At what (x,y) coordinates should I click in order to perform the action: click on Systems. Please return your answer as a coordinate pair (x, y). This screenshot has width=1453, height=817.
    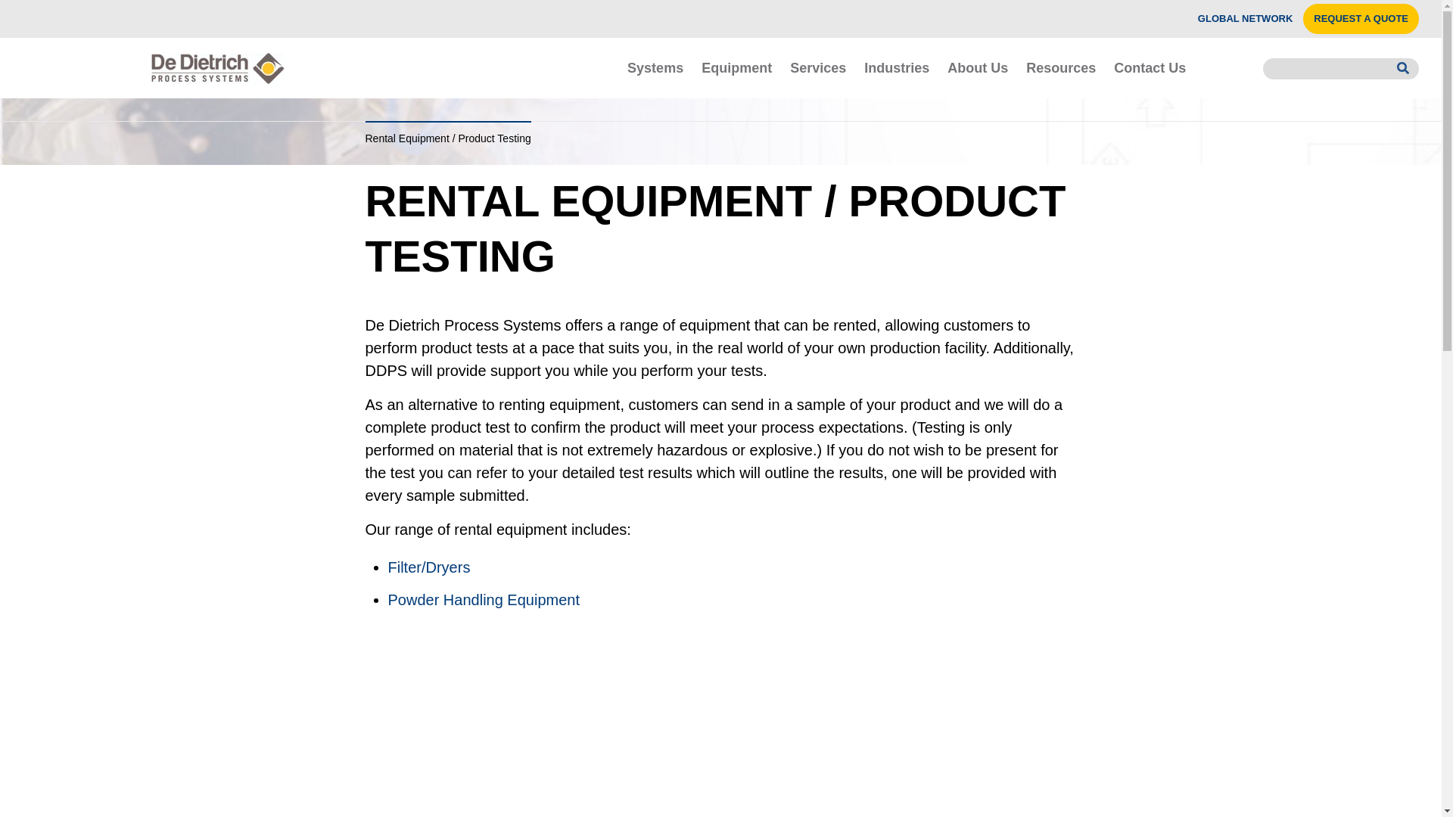
    Looking at the image, I should click on (655, 67).